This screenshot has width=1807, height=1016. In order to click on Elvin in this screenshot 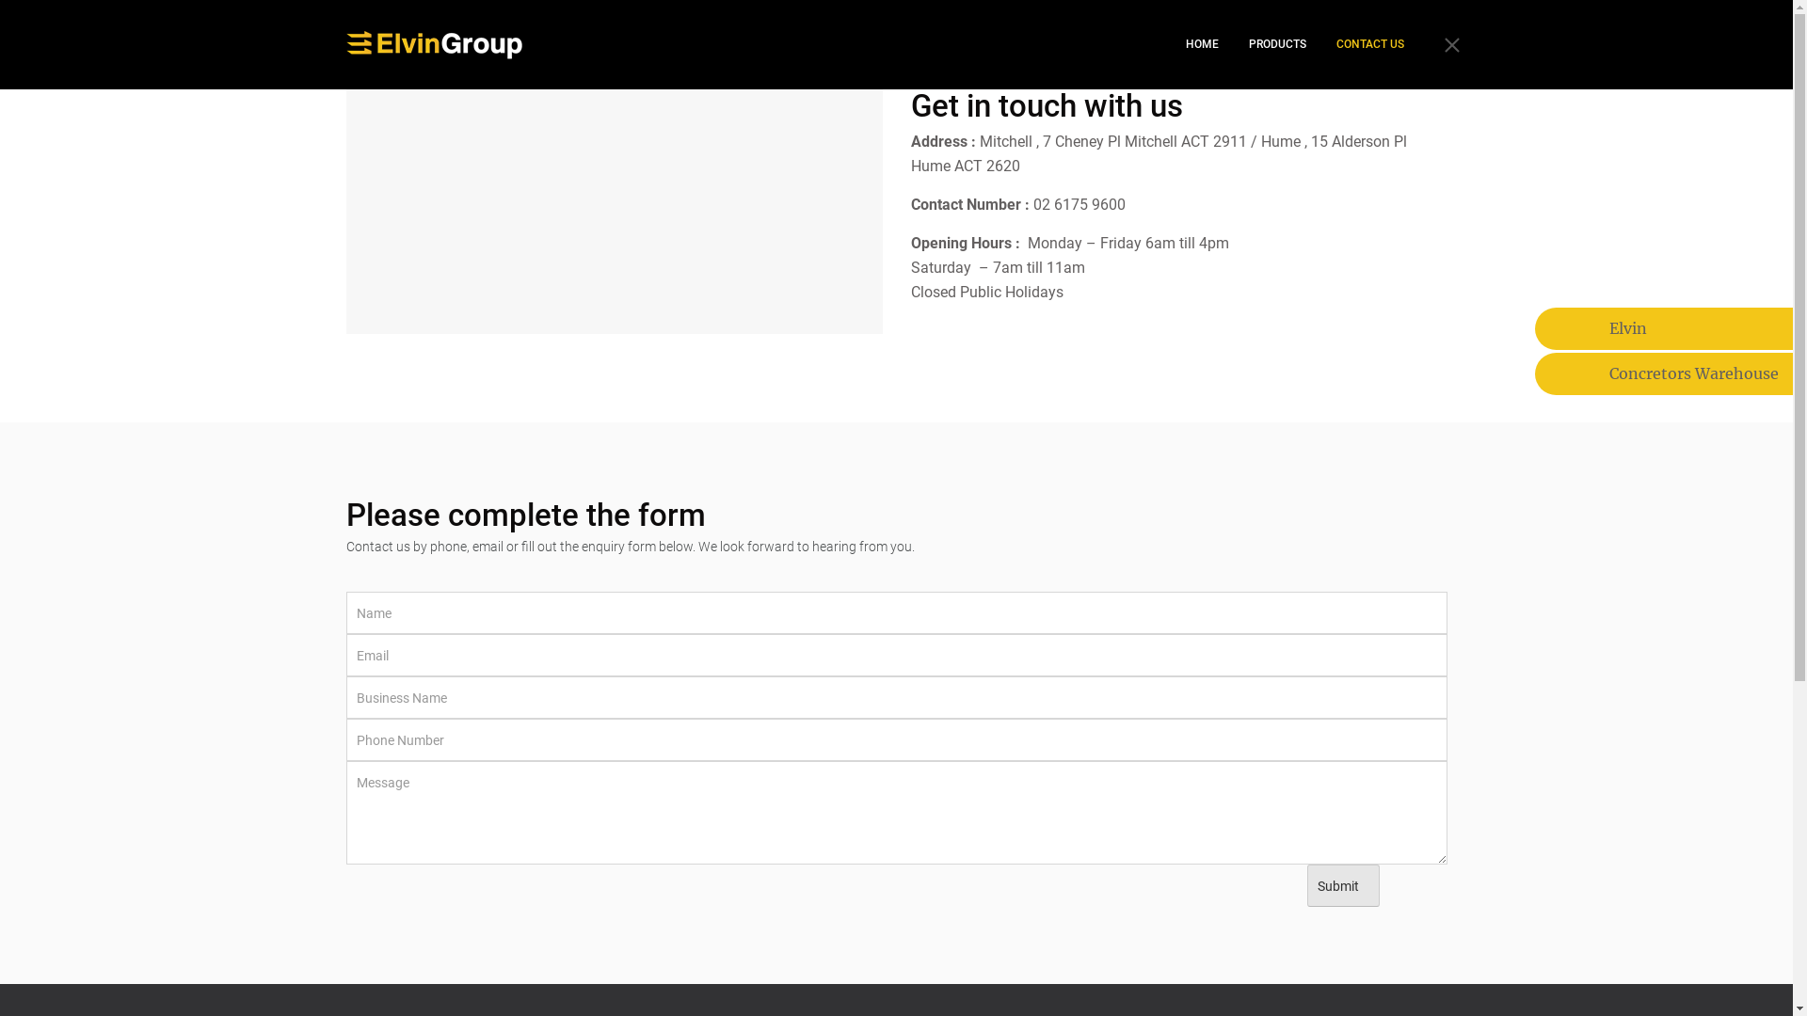, I will do `click(1675, 329)`.